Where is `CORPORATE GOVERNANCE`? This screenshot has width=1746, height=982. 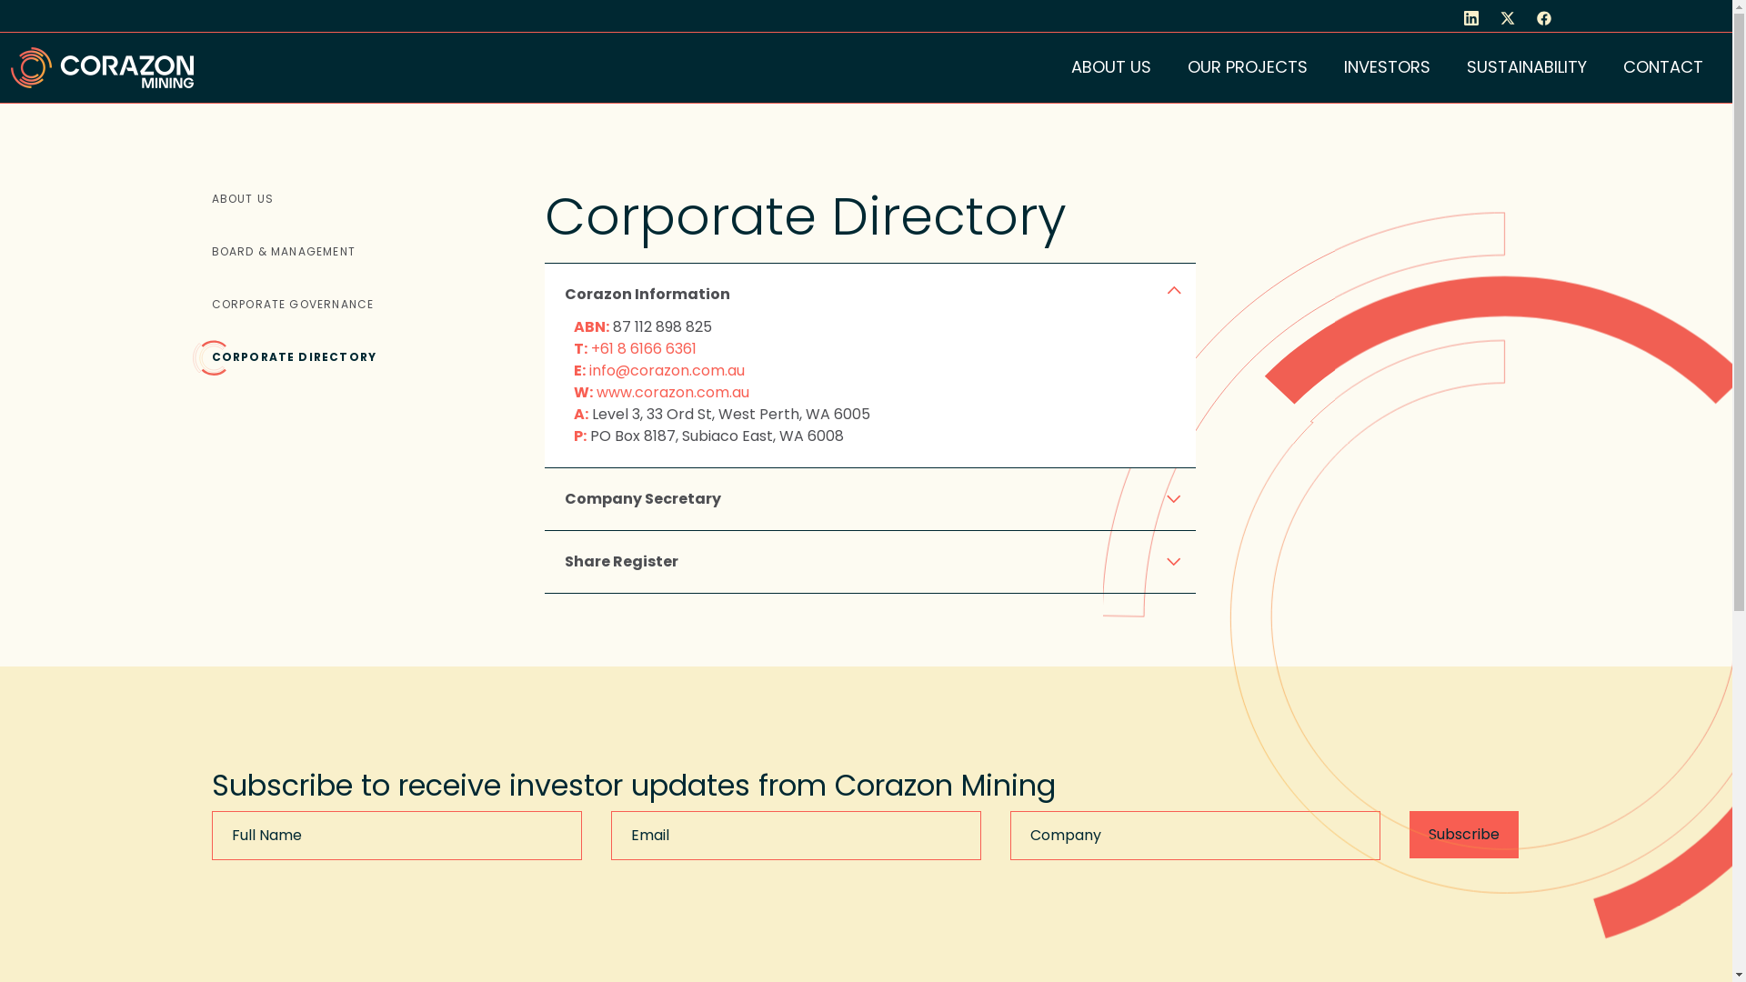
CORPORATE GOVERNANCE is located at coordinates (293, 305).